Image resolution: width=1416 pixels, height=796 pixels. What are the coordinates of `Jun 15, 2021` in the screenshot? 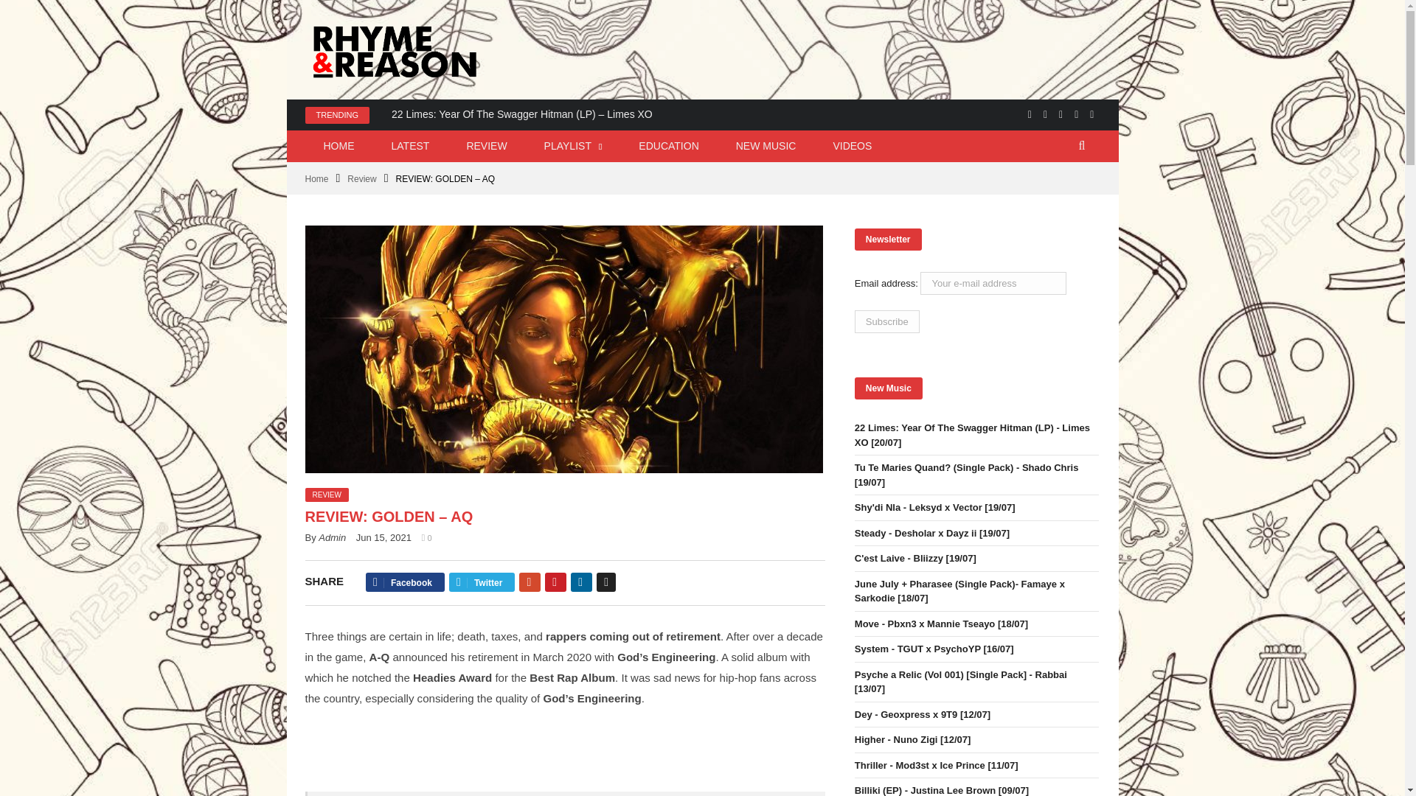 It's located at (383, 537).